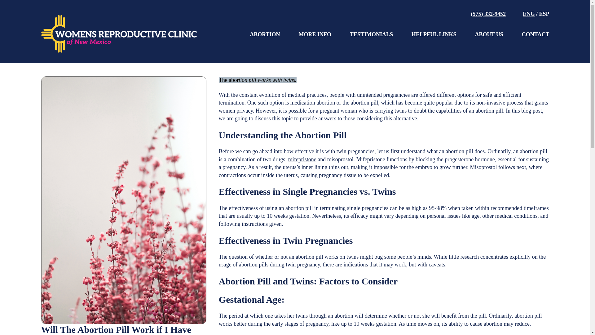 This screenshot has width=595, height=335. Describe the element at coordinates (529, 14) in the screenshot. I see `ENG` at that location.